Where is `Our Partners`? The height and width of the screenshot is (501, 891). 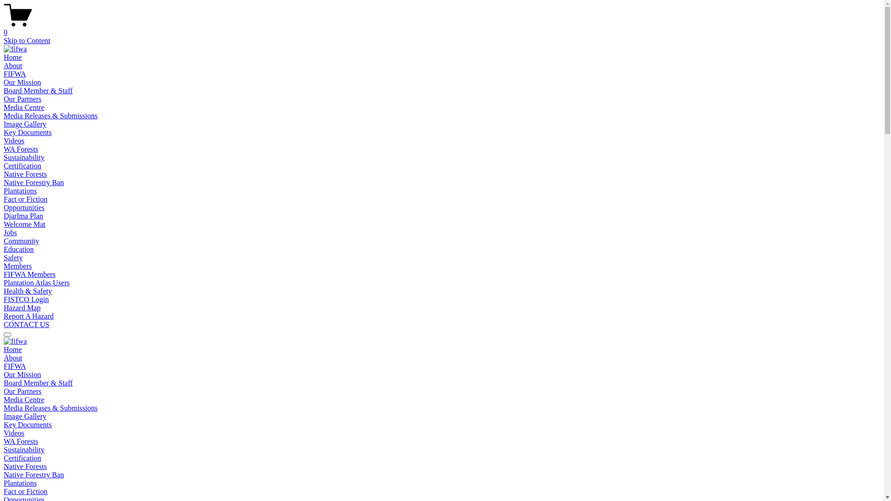 Our Partners is located at coordinates (22, 392).